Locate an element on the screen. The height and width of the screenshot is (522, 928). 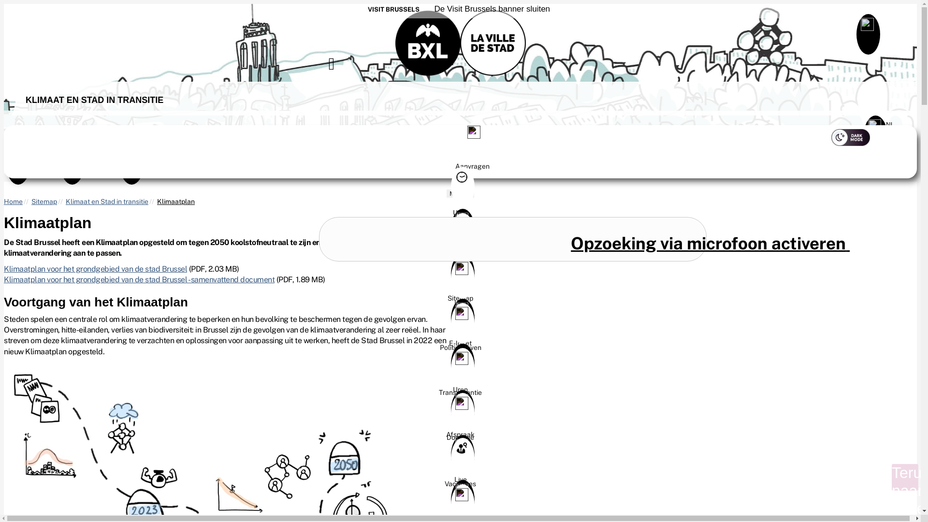
U bent is located at coordinates (17, 159).